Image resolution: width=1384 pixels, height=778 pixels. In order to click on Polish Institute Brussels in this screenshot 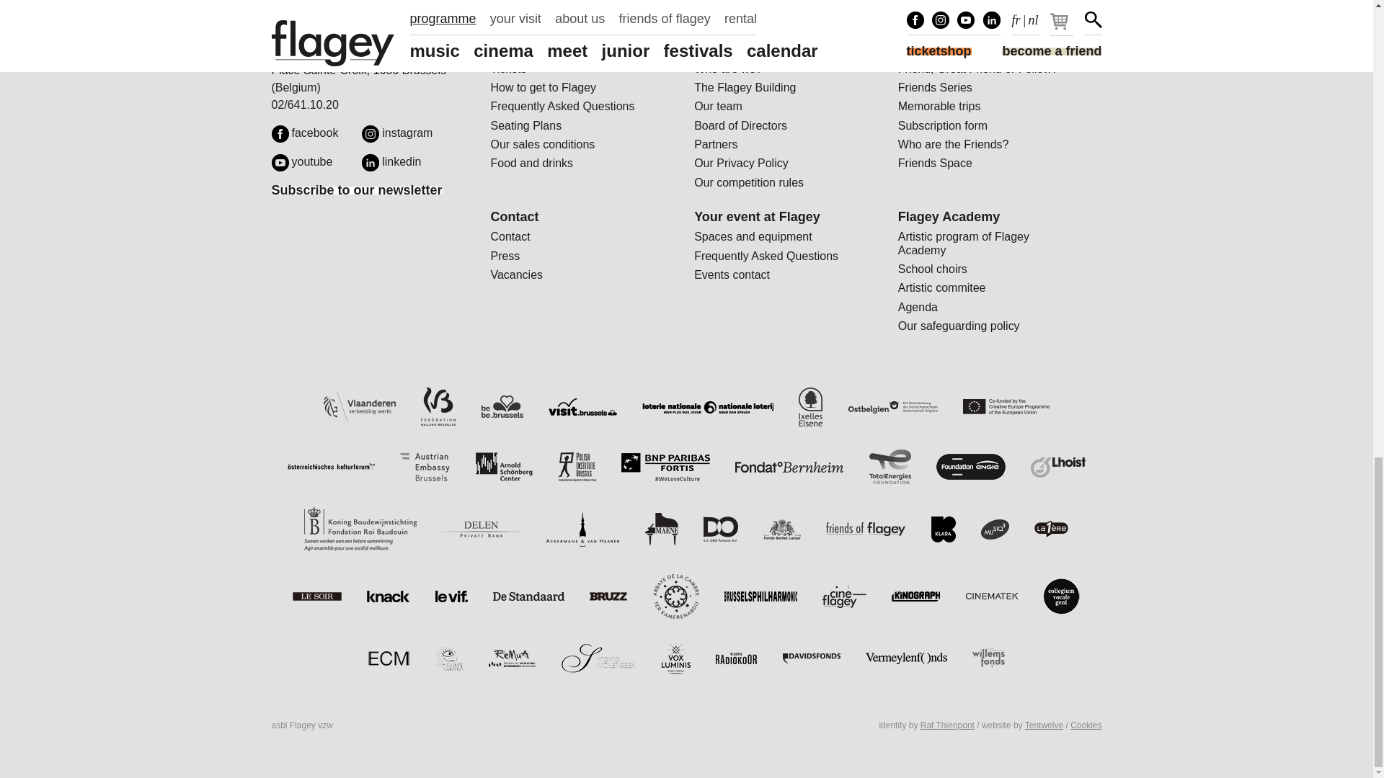, I will do `click(577, 467)`.